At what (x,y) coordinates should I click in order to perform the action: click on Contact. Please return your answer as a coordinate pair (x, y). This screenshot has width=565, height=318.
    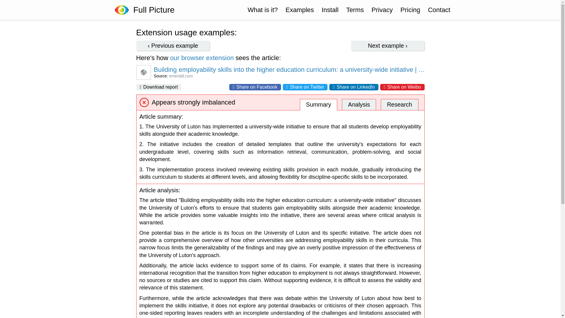
    Looking at the image, I should click on (439, 10).